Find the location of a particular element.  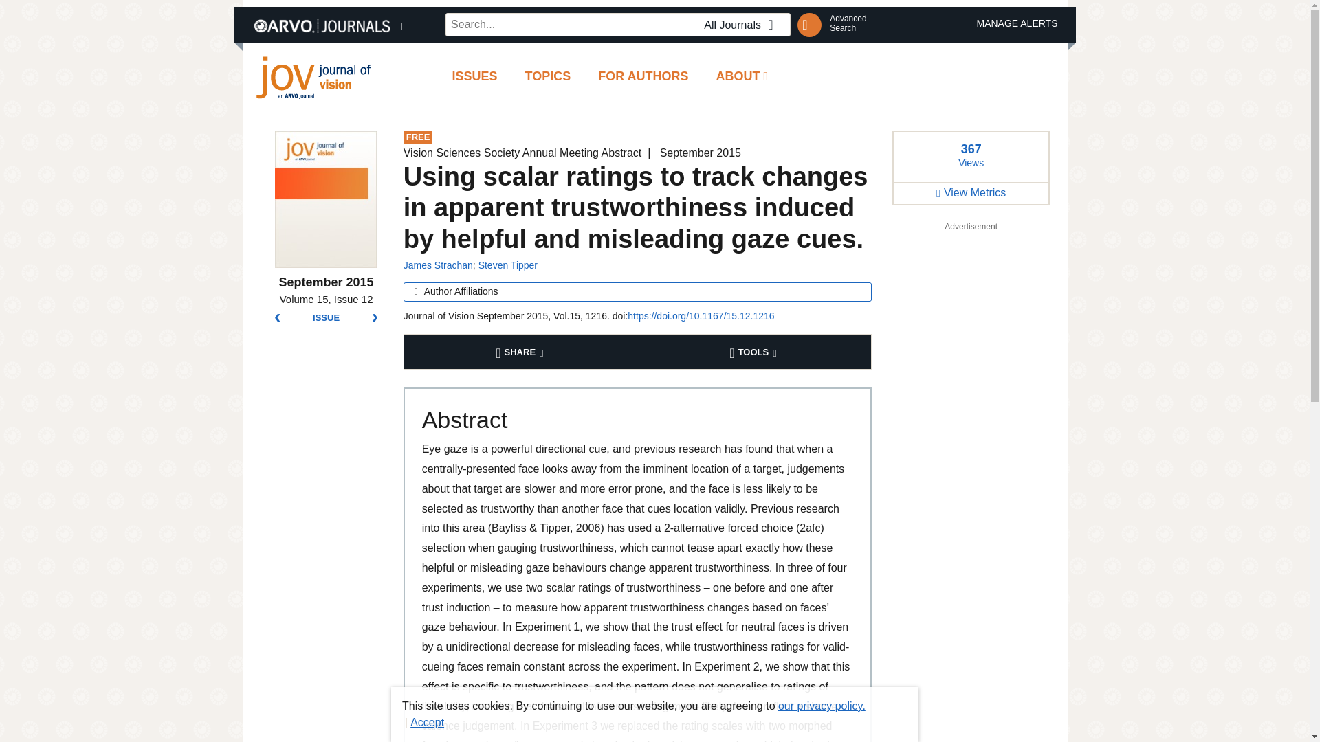

FOR AUTHORS is located at coordinates (521, 352).